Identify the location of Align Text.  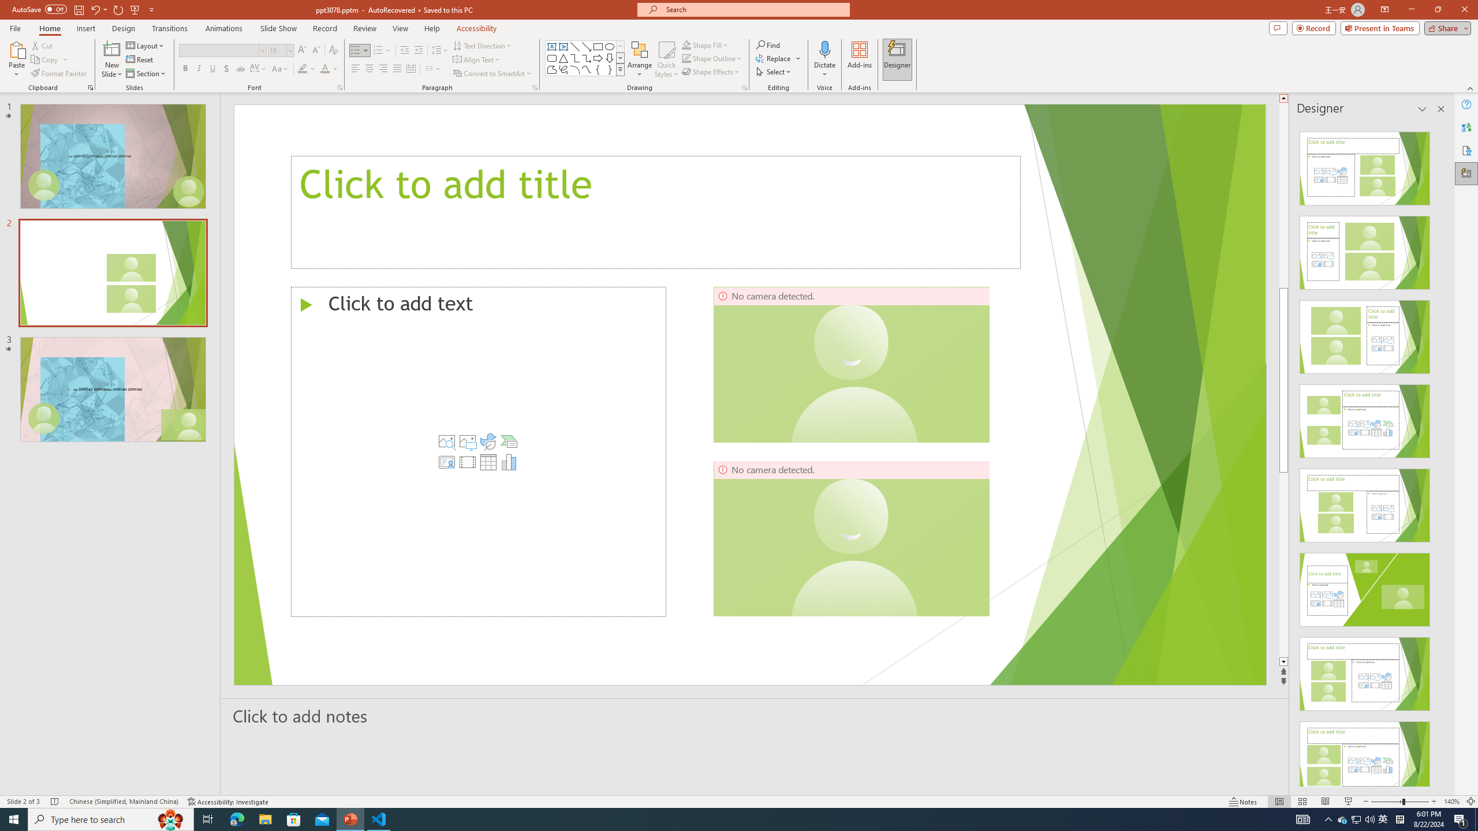
(477, 60).